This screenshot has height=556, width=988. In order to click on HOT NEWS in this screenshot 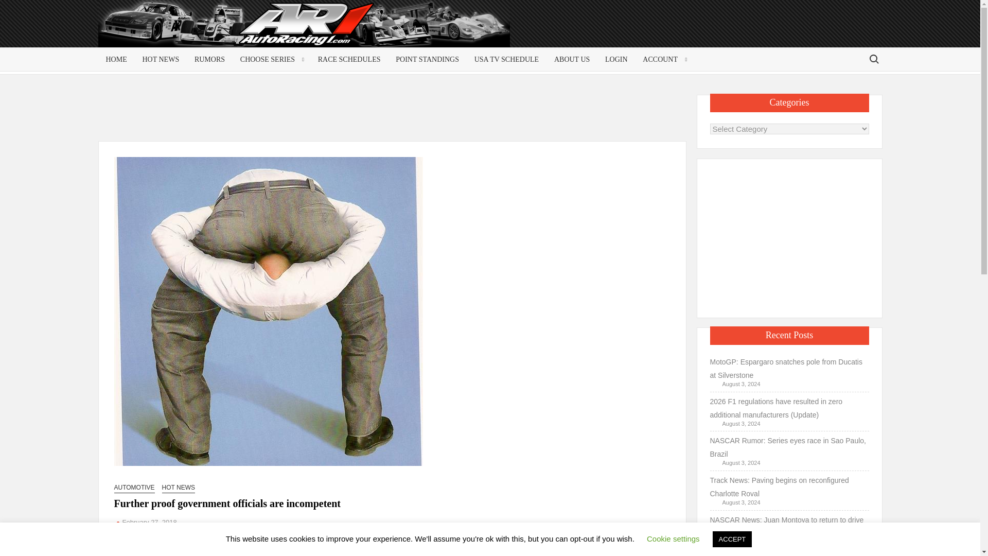, I will do `click(161, 59)`.